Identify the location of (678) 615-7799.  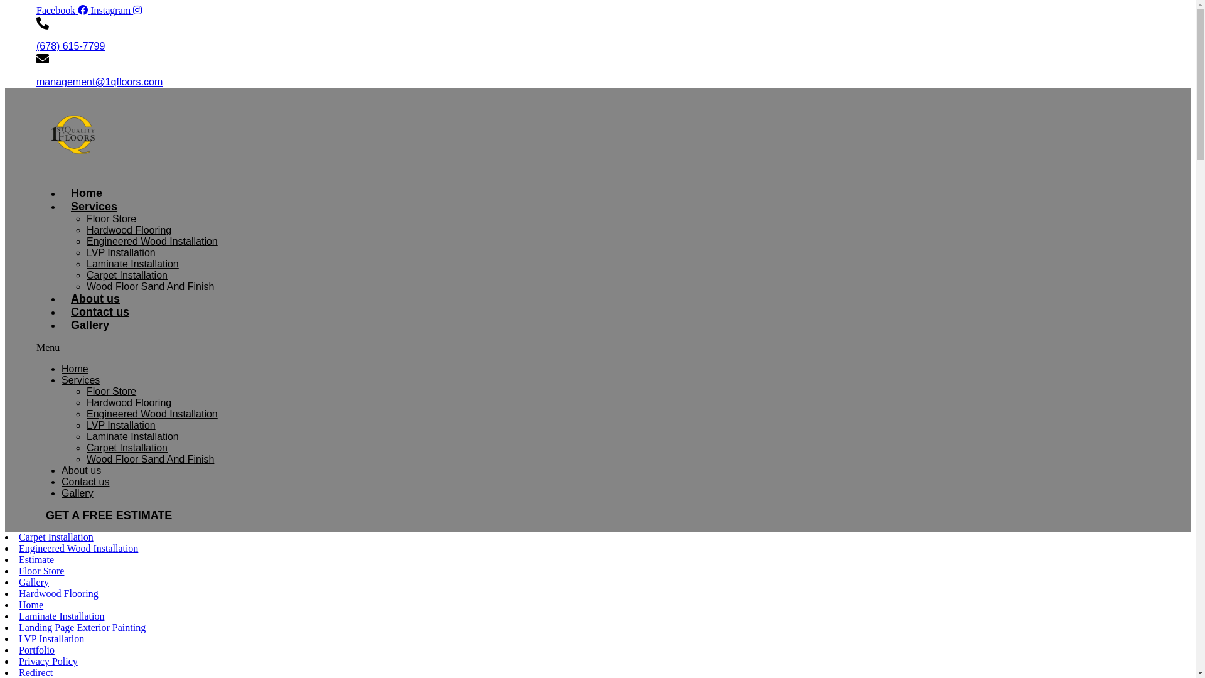
(70, 46).